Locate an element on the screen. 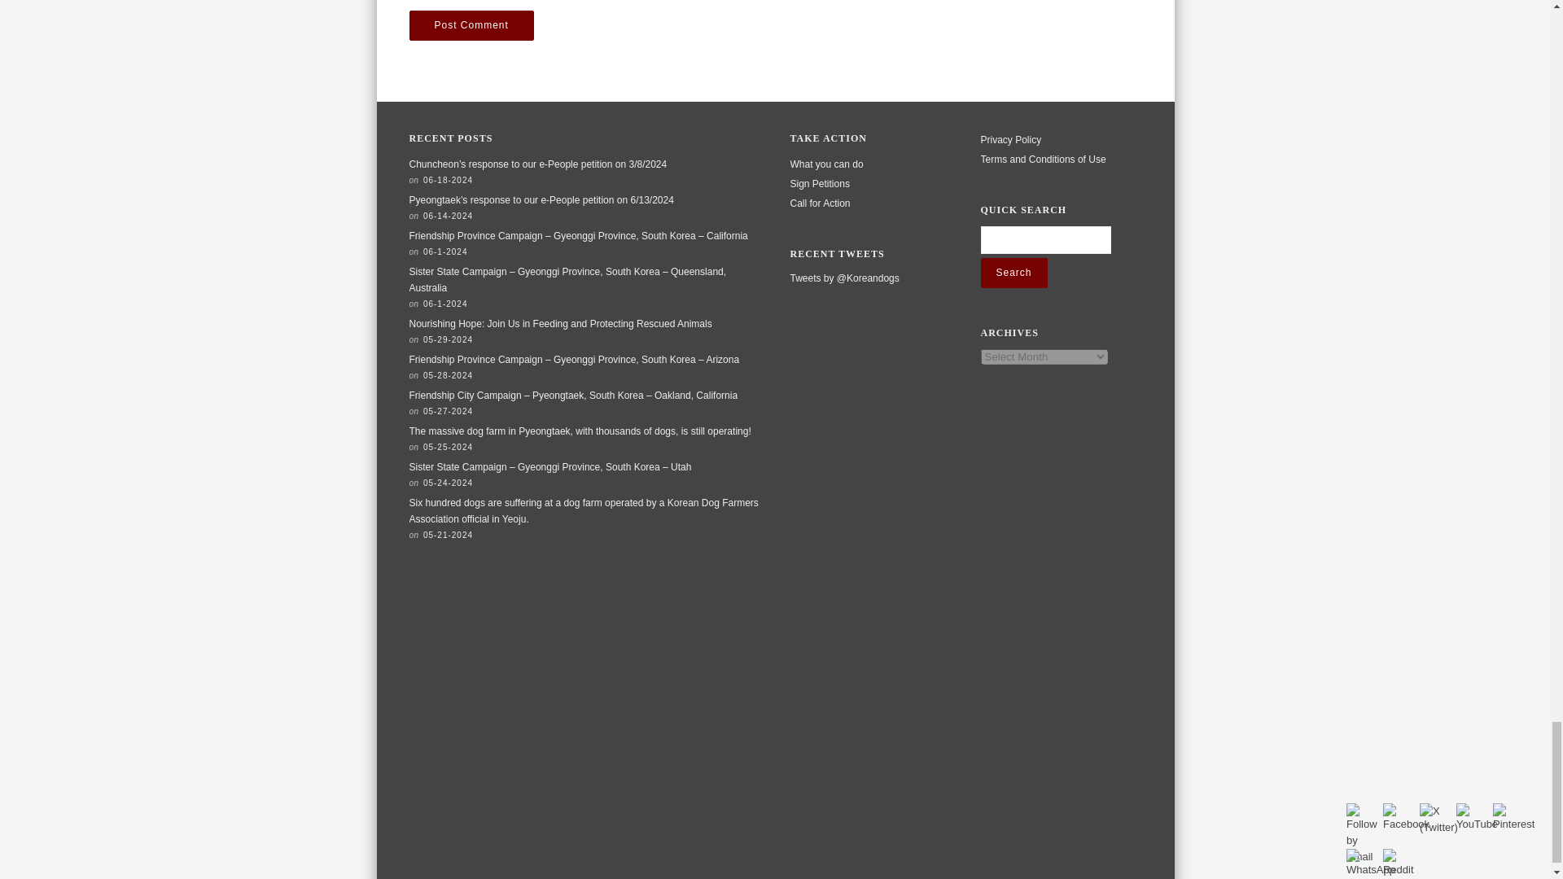 The image size is (1563, 879). Post Comment is located at coordinates (471, 24).